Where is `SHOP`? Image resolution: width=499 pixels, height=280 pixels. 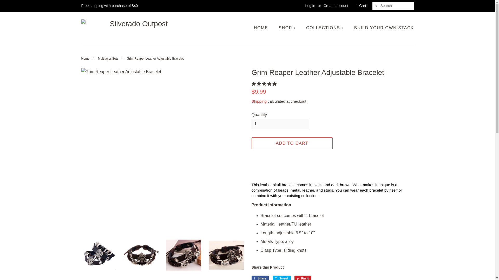
SHOP is located at coordinates (288, 28).